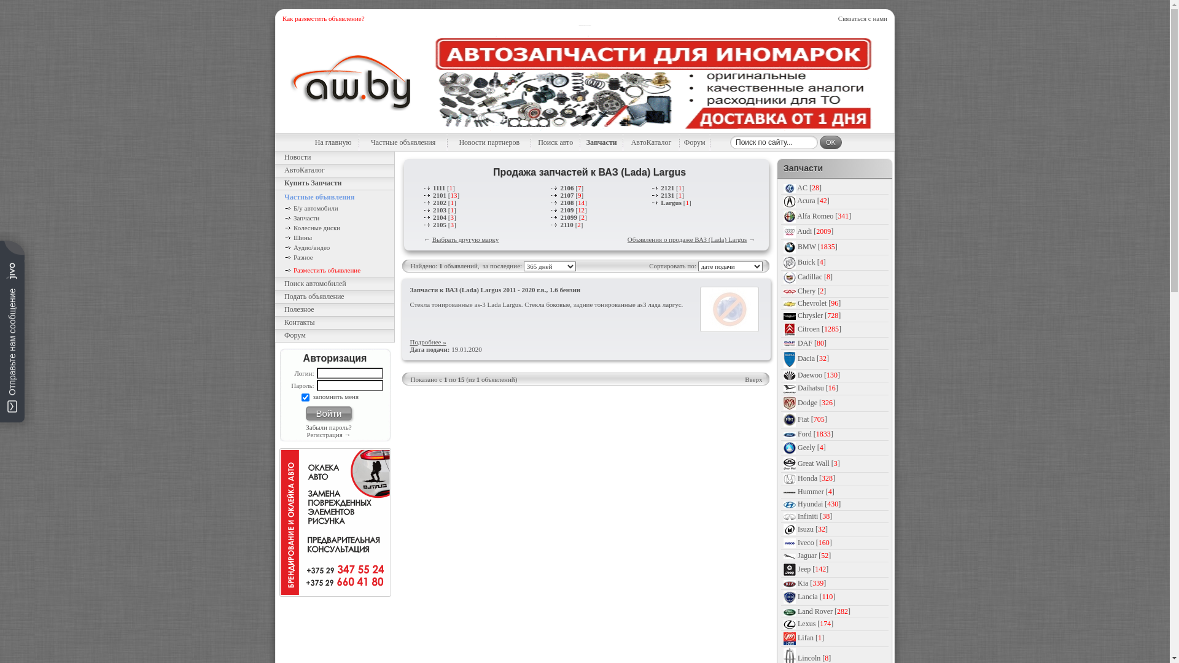 The height and width of the screenshot is (663, 1179). What do you see at coordinates (569, 203) in the screenshot?
I see `2108 [14]` at bounding box center [569, 203].